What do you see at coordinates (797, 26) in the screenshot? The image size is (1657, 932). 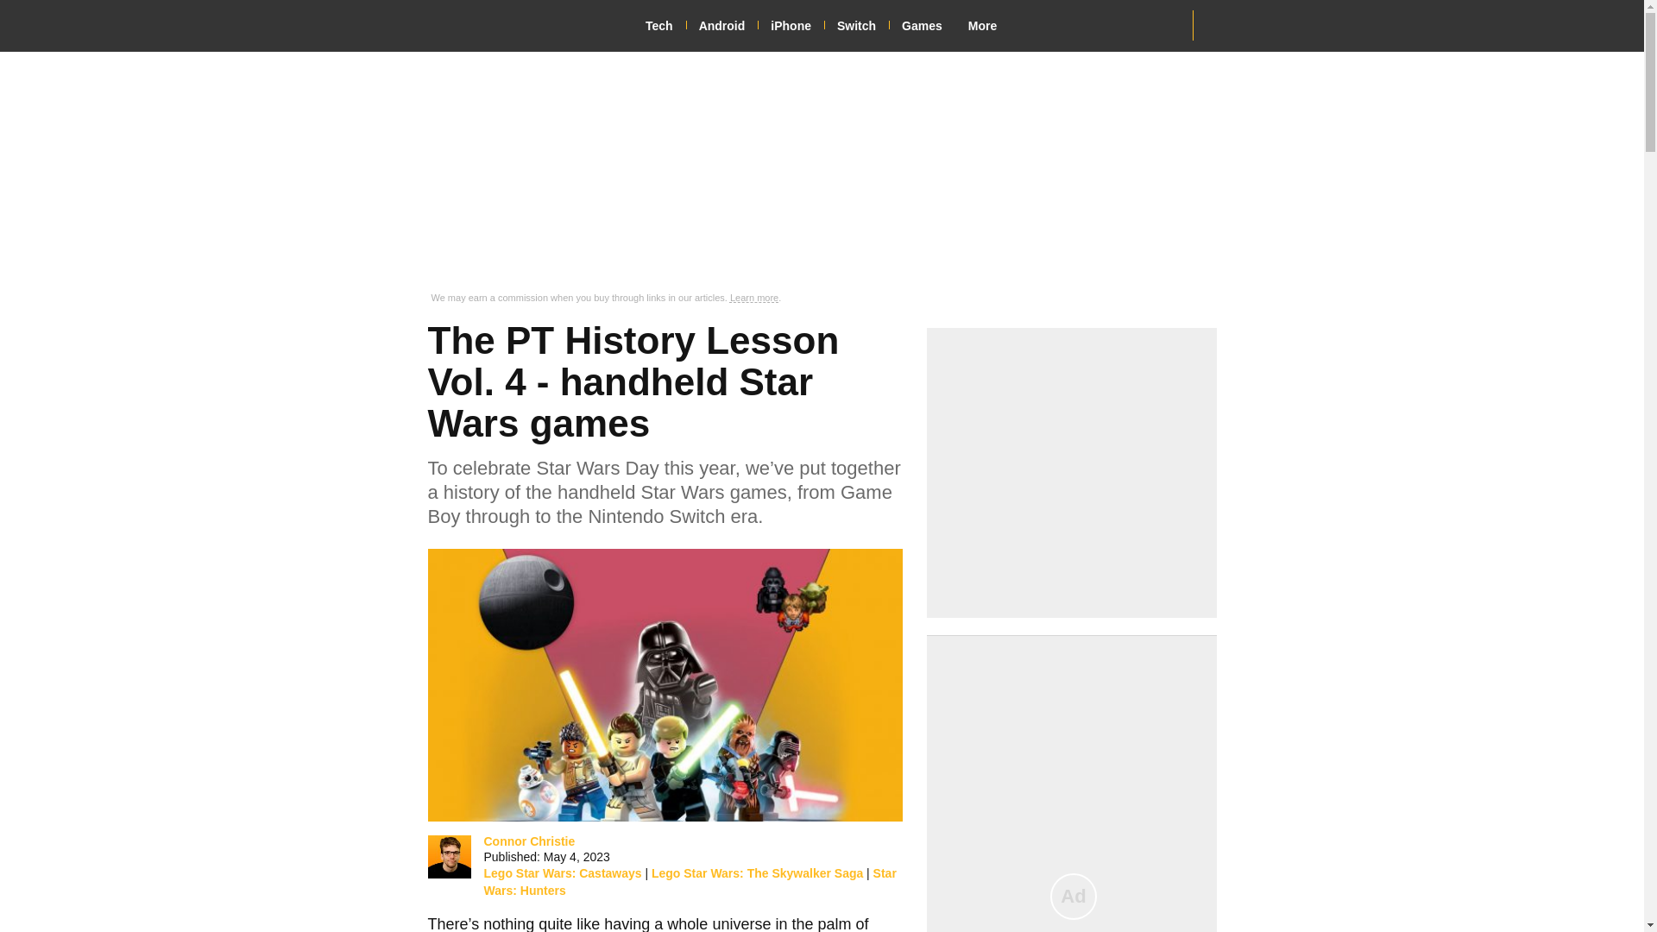 I see `iPhone` at bounding box center [797, 26].